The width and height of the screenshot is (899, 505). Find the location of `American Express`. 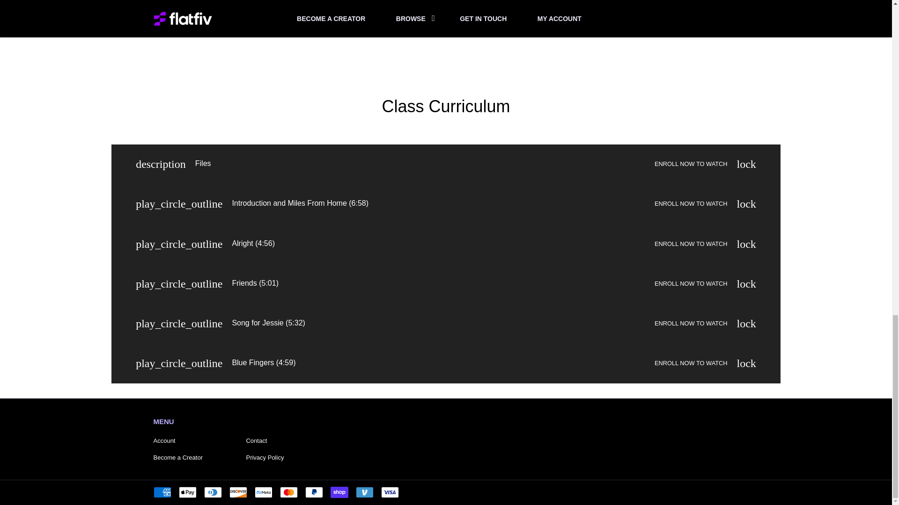

American Express is located at coordinates (162, 492).